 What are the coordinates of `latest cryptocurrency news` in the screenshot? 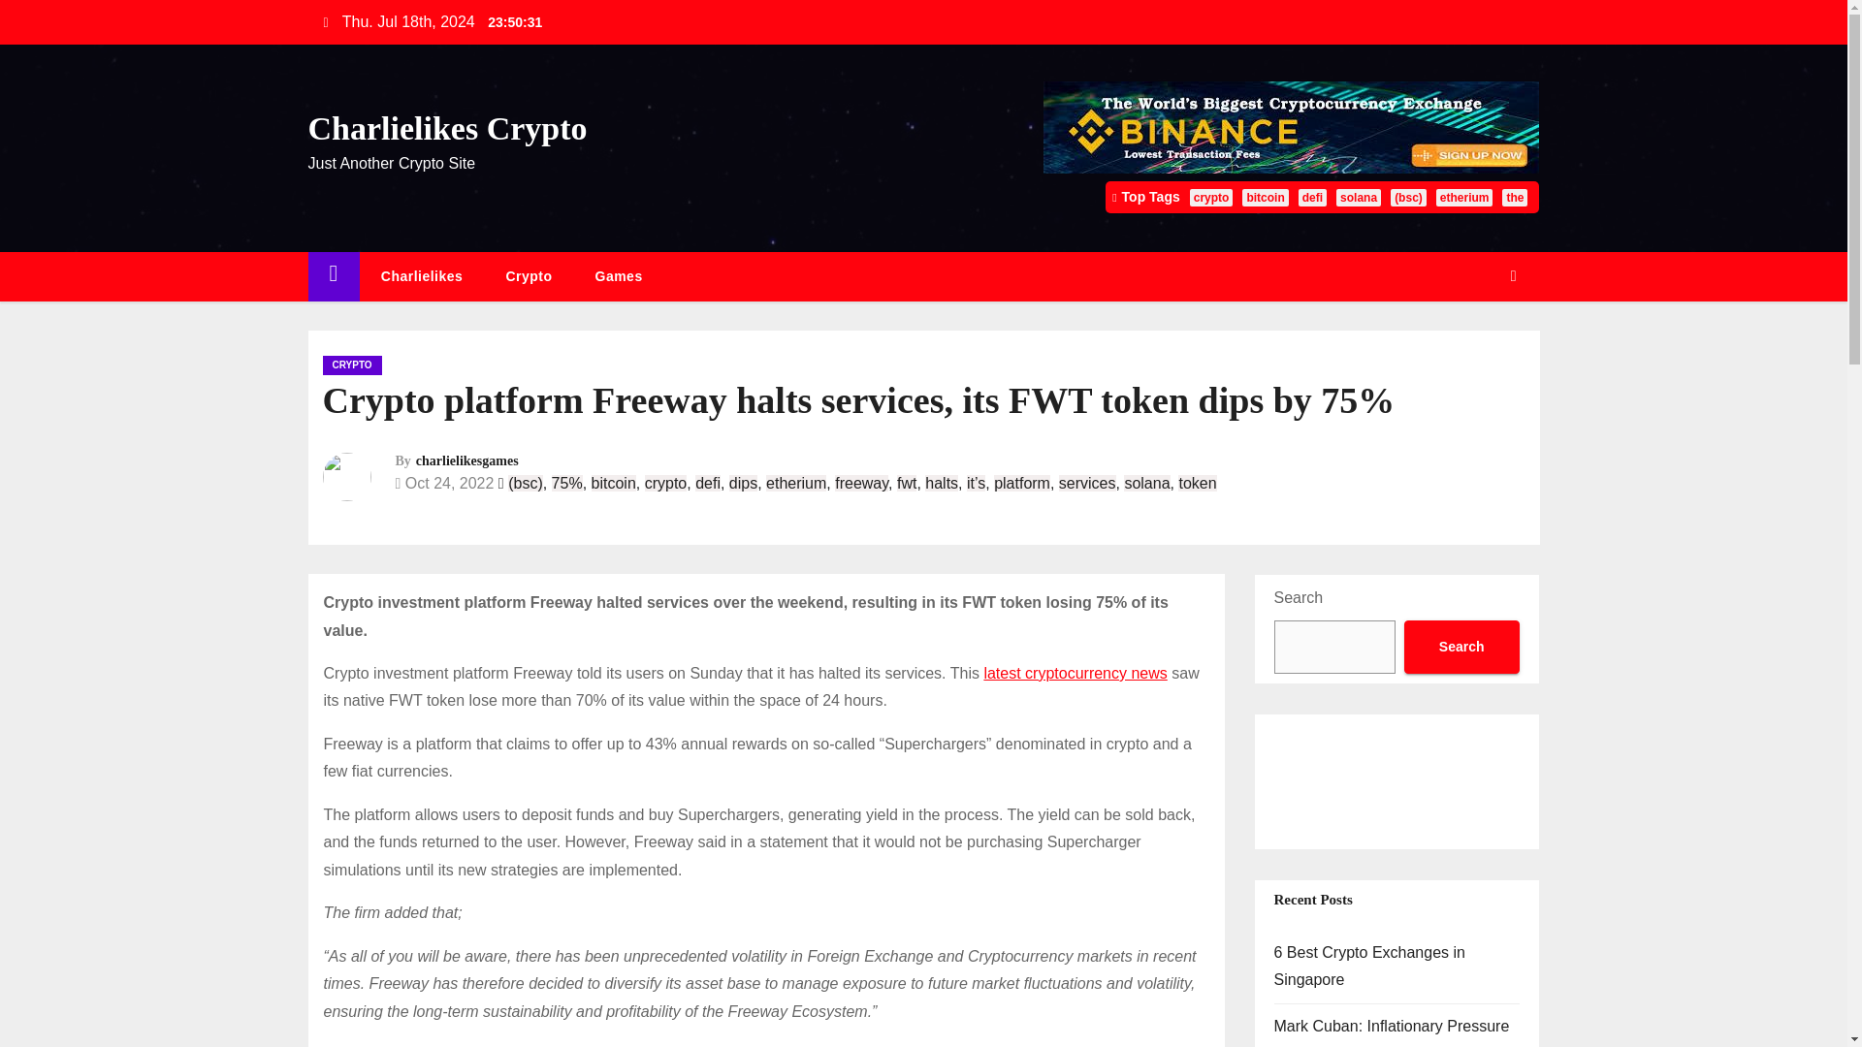 It's located at (1075, 673).